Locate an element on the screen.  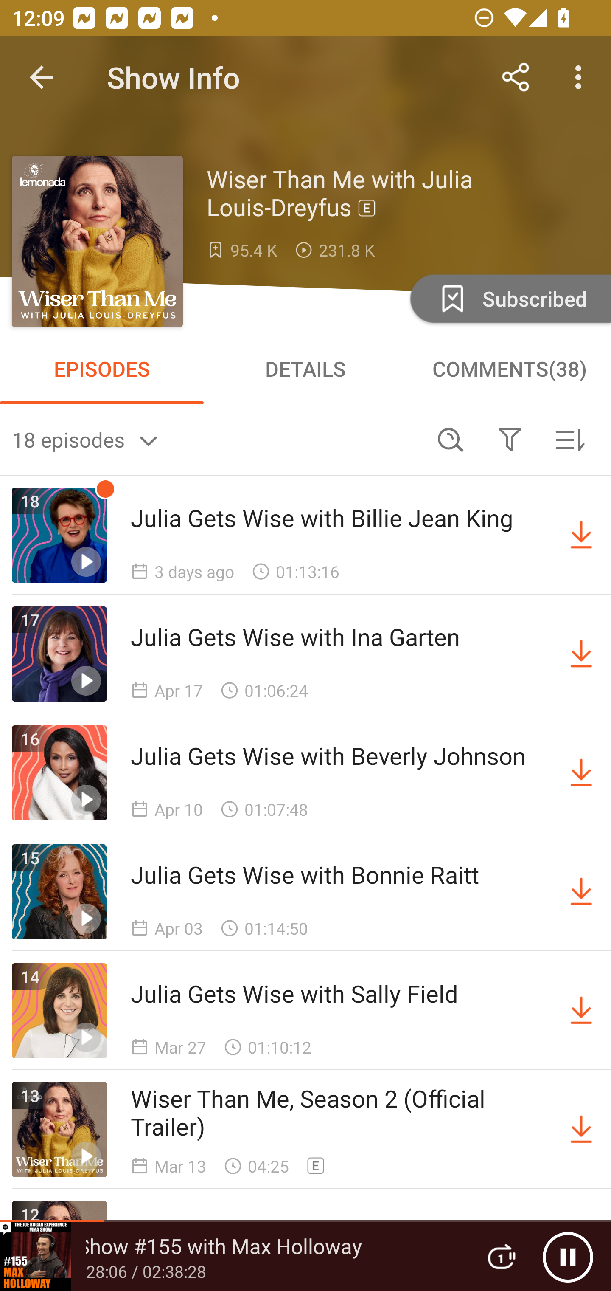
Download is located at coordinates (581, 892).